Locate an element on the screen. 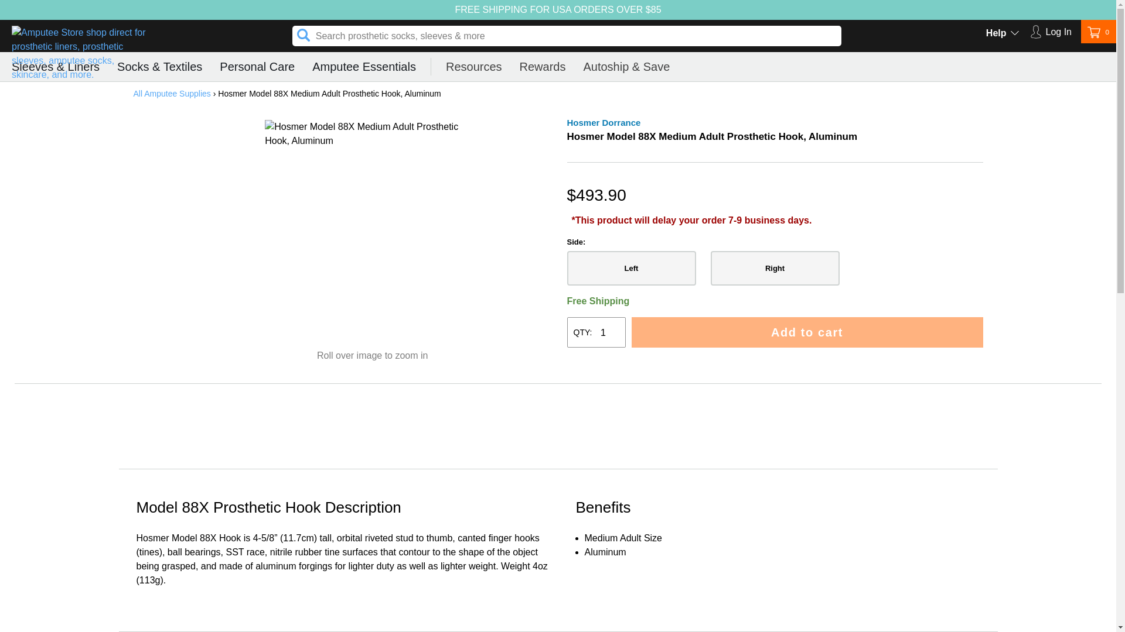 The height and width of the screenshot is (632, 1125). Amputee Essentials is located at coordinates (364, 67).